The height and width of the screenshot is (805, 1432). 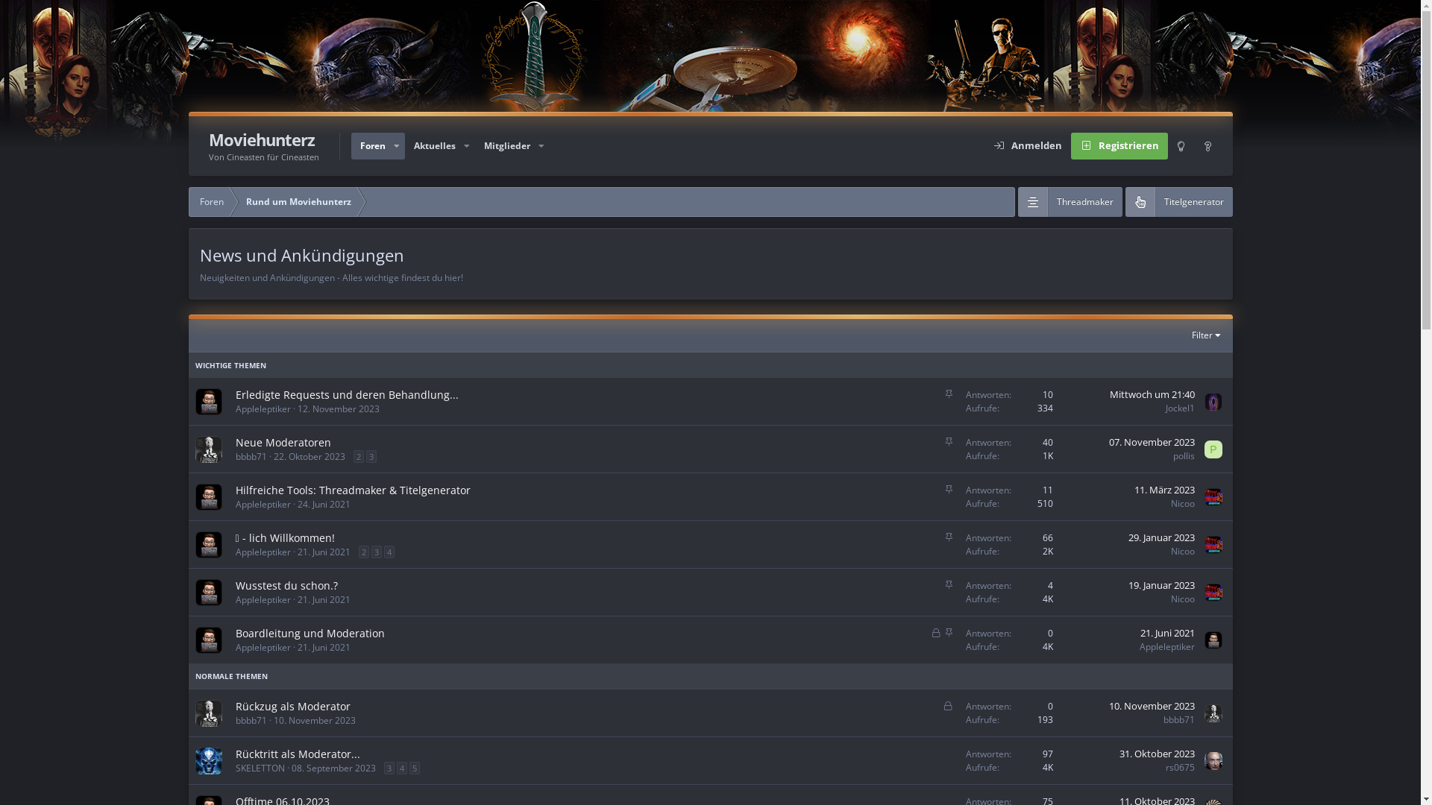 I want to click on Rund um Moviehunterz, so click(x=298, y=202).